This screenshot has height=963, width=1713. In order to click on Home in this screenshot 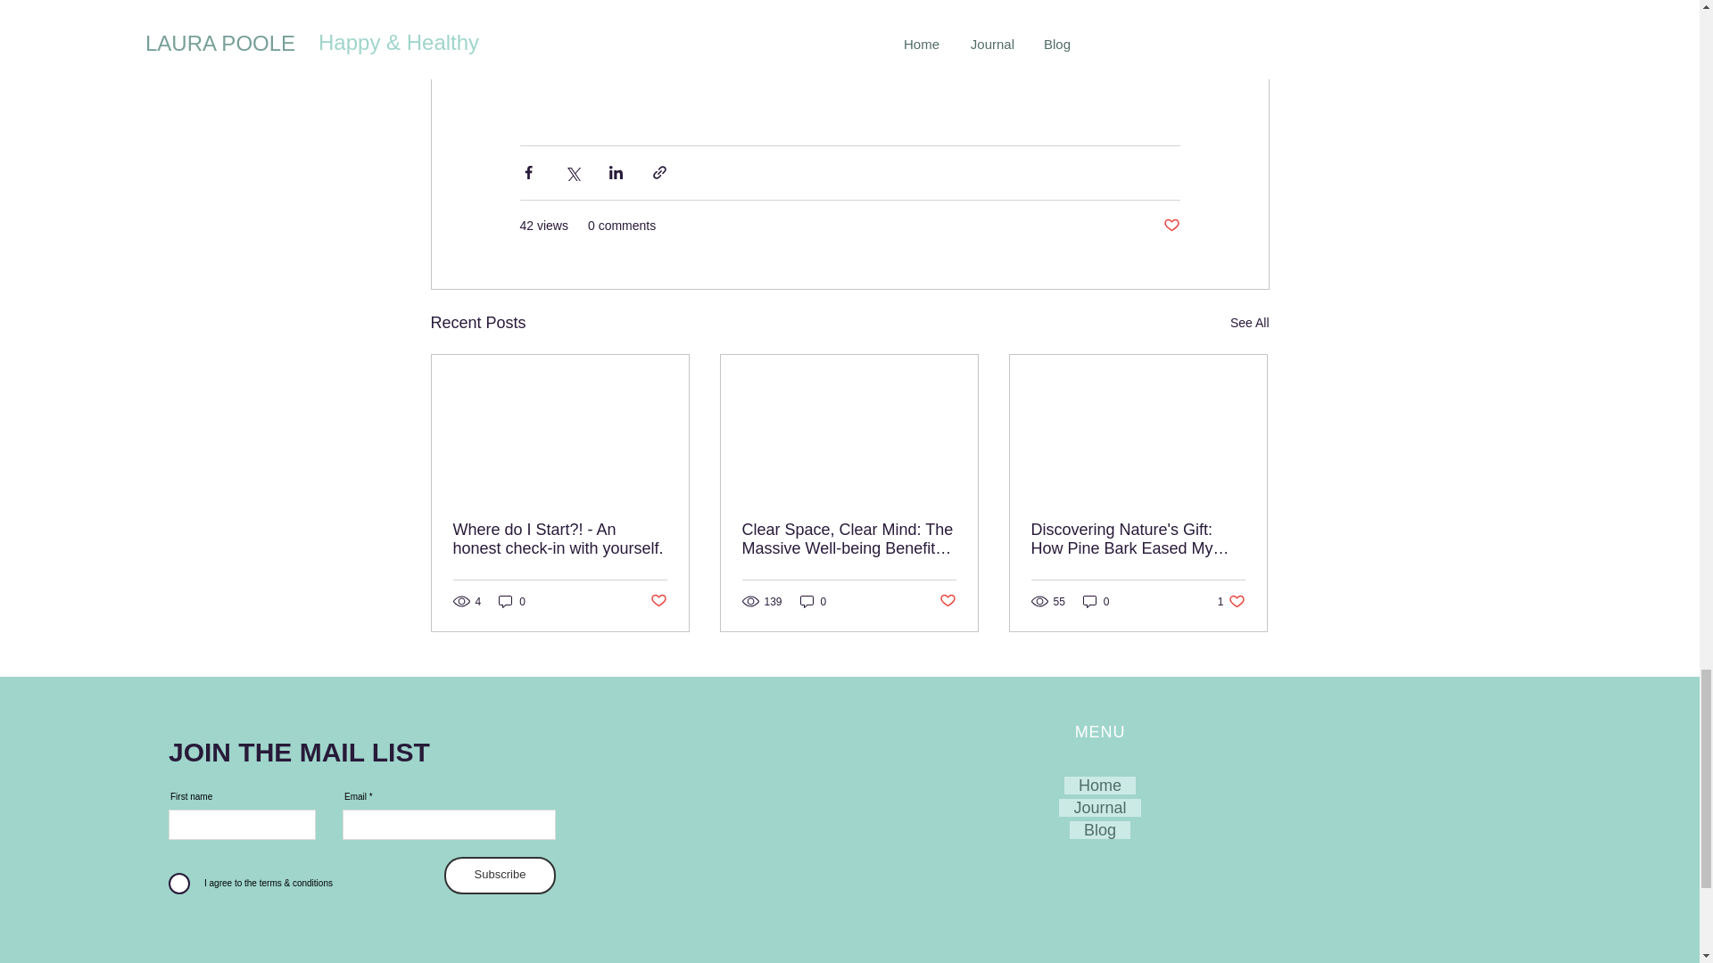, I will do `click(1171, 226)`.